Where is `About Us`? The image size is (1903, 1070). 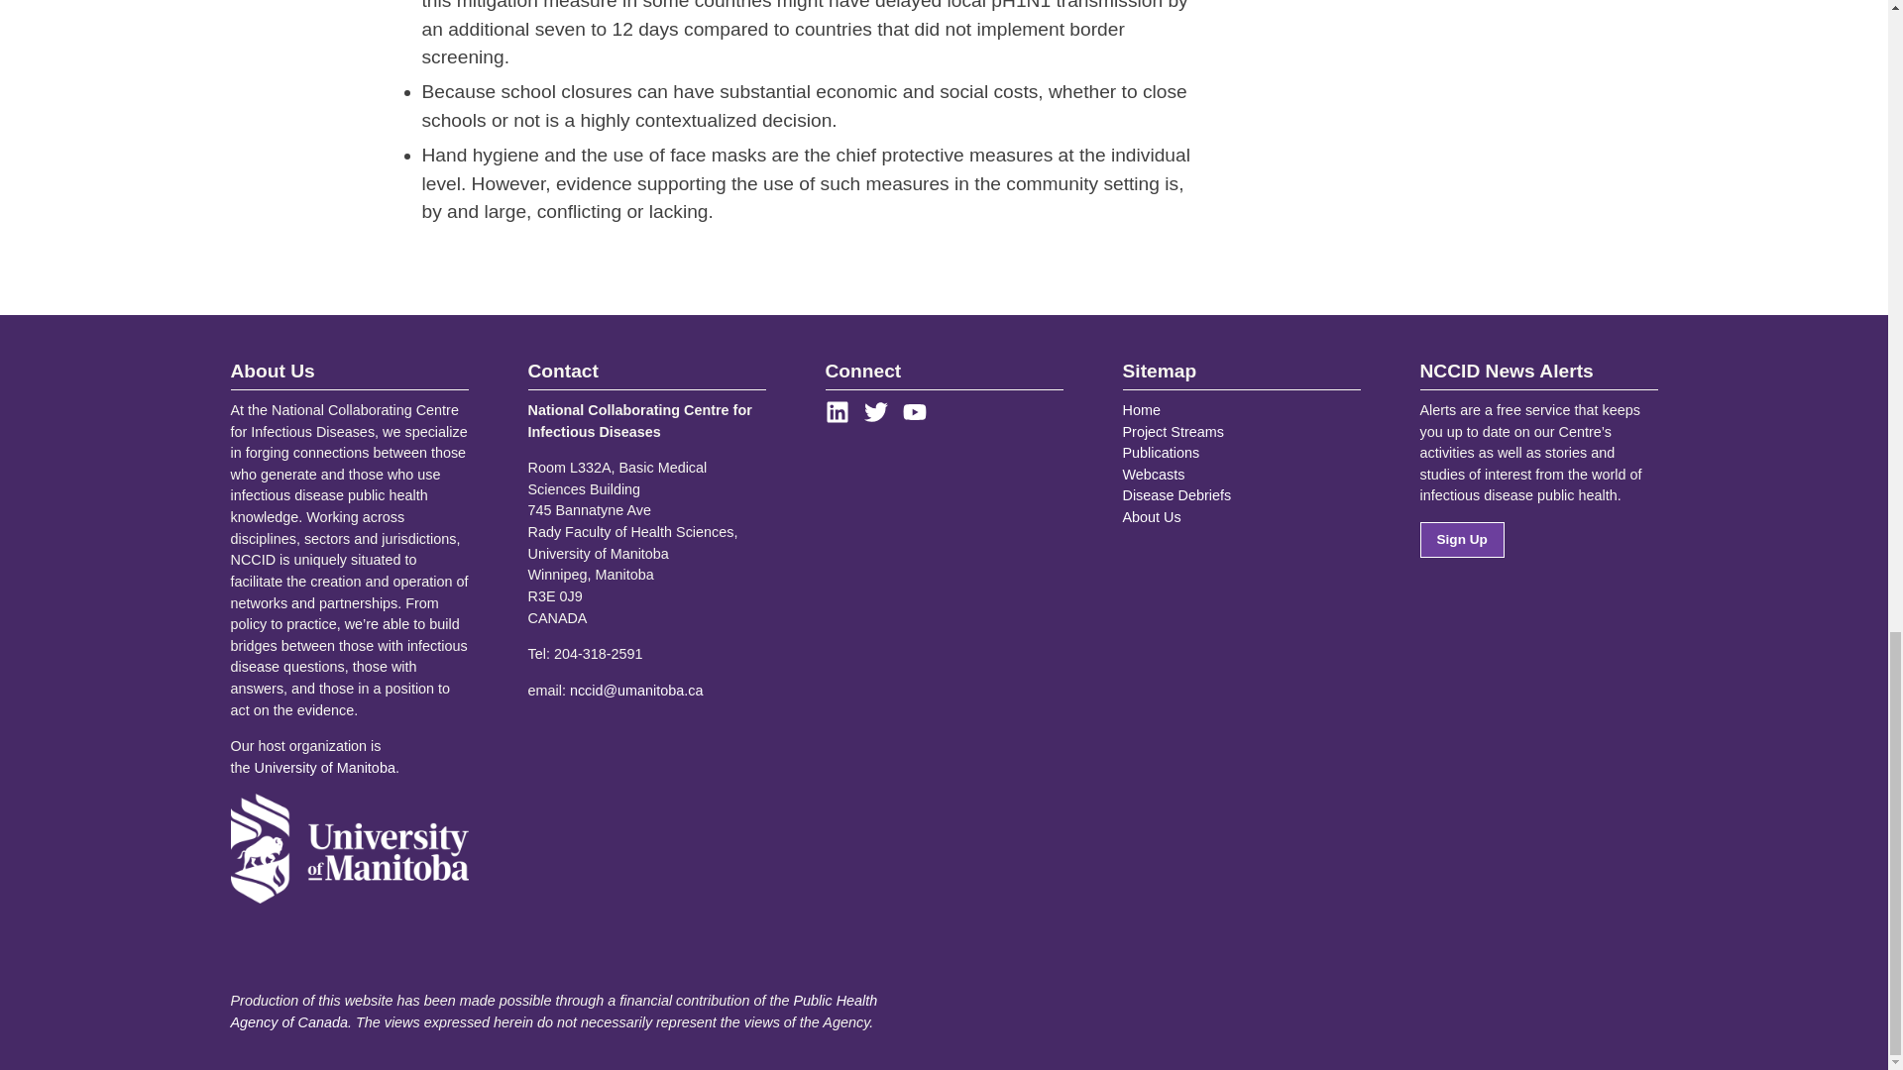
About Us is located at coordinates (1151, 517).